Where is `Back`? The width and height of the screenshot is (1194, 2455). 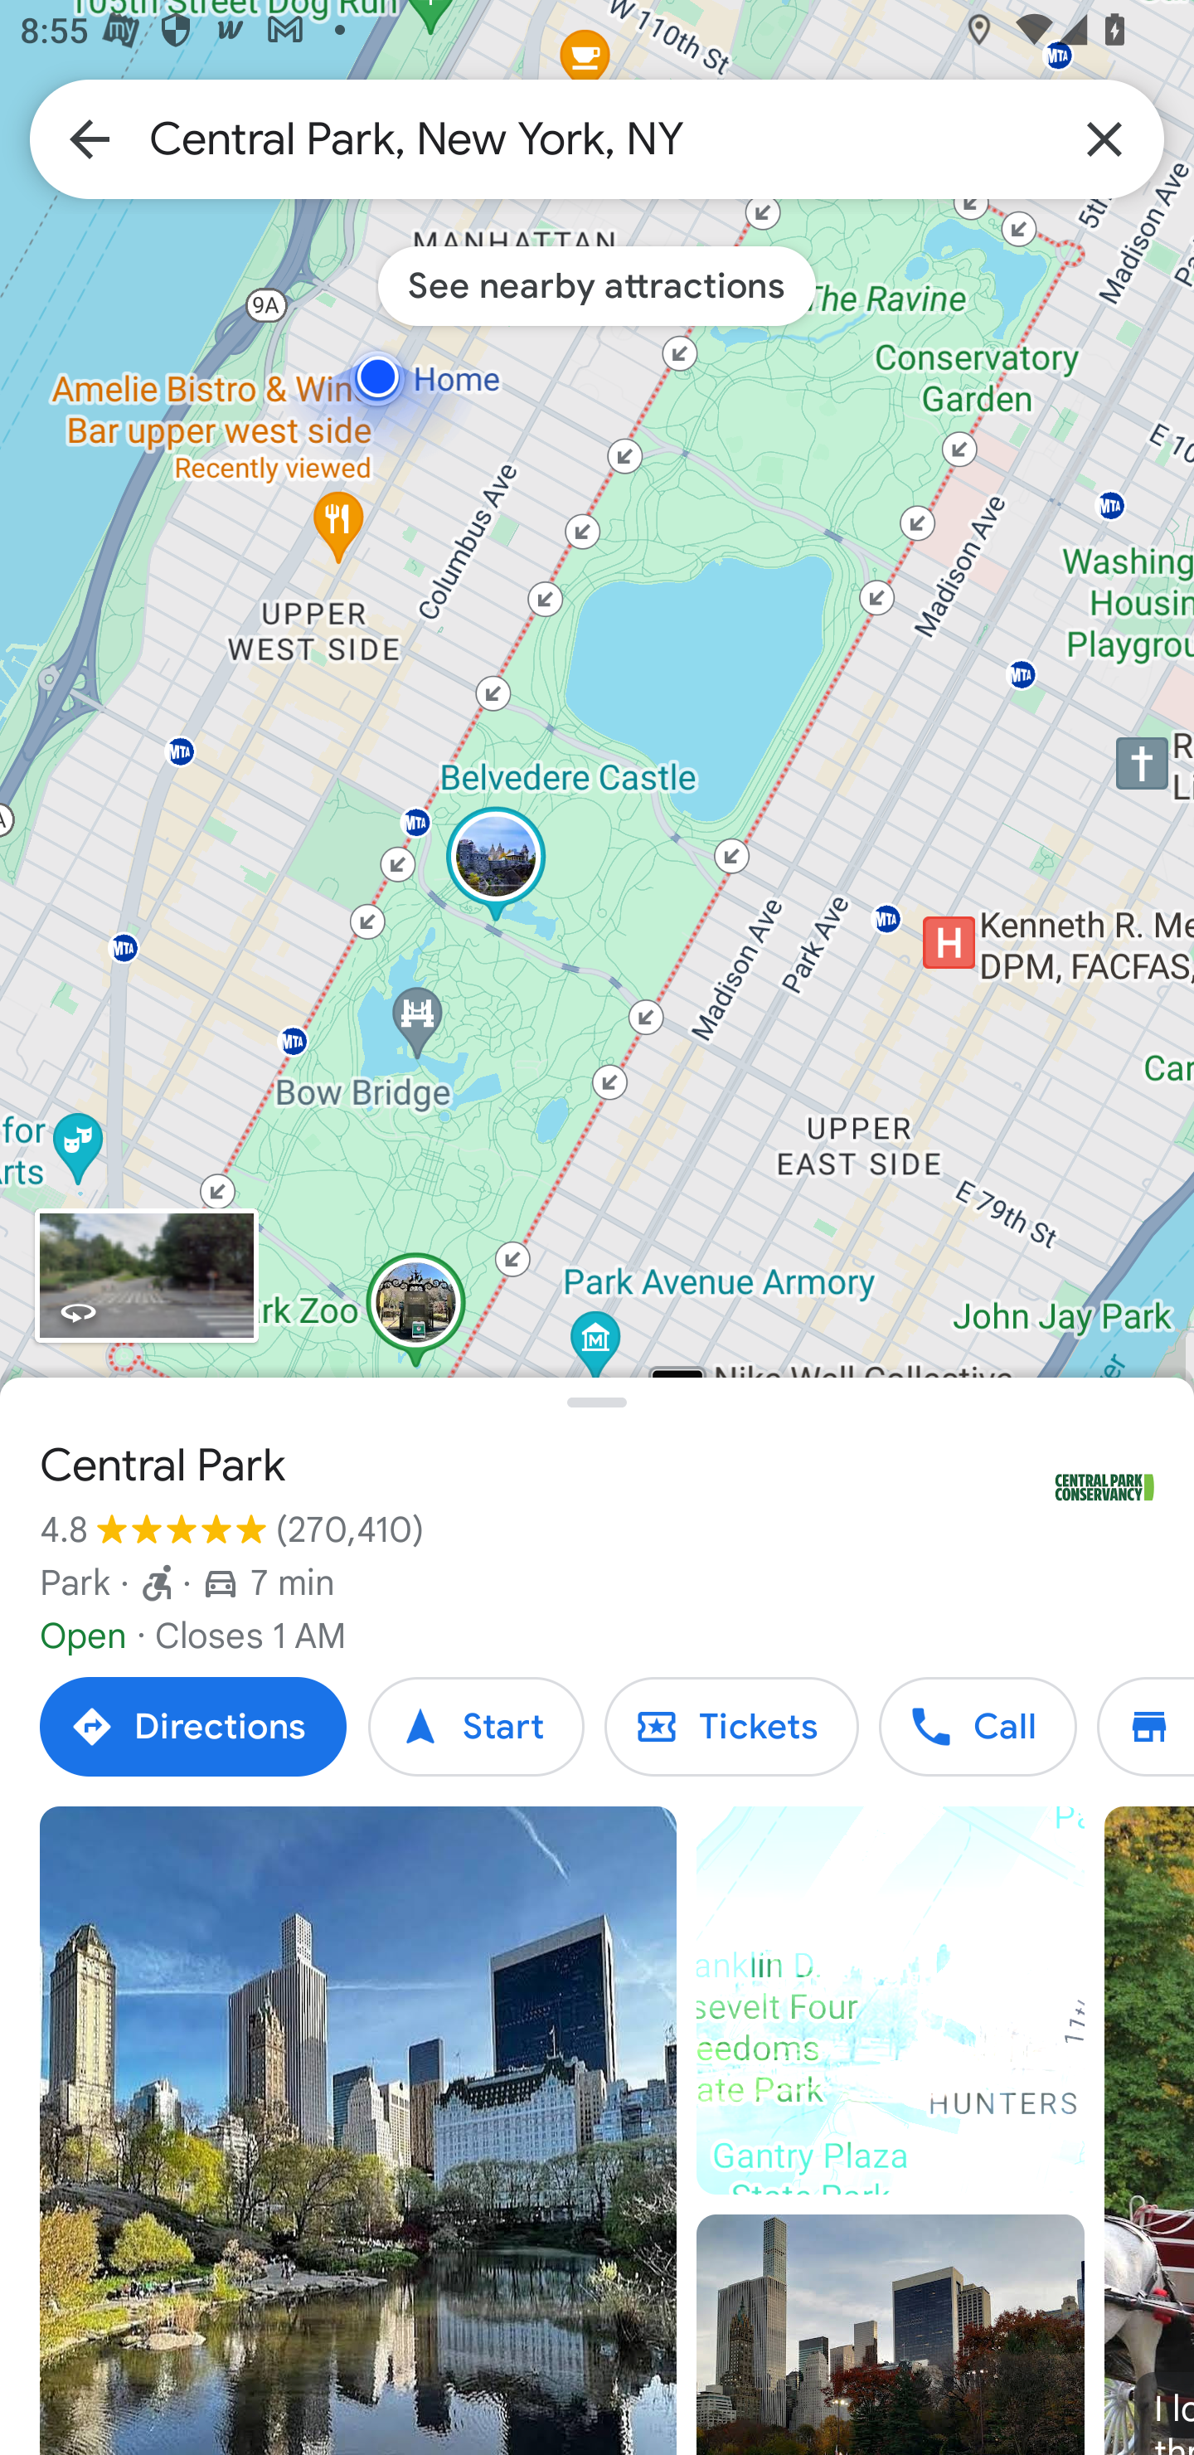
Back is located at coordinates (90, 138).